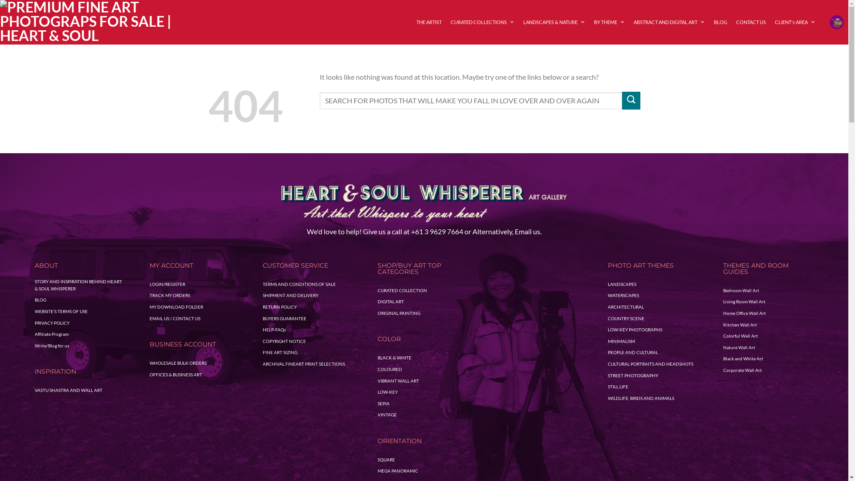 This screenshot has height=481, width=855. Describe the element at coordinates (623, 295) in the screenshot. I see `WATERSCAPES` at that location.